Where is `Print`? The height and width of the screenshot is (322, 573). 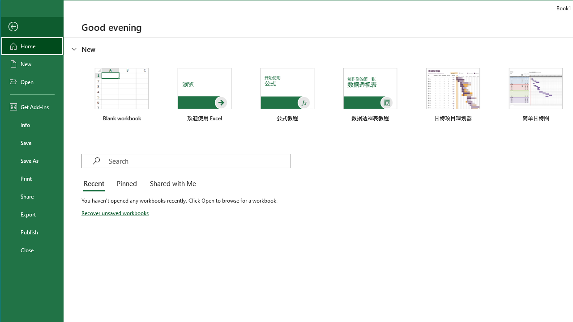 Print is located at coordinates (32, 178).